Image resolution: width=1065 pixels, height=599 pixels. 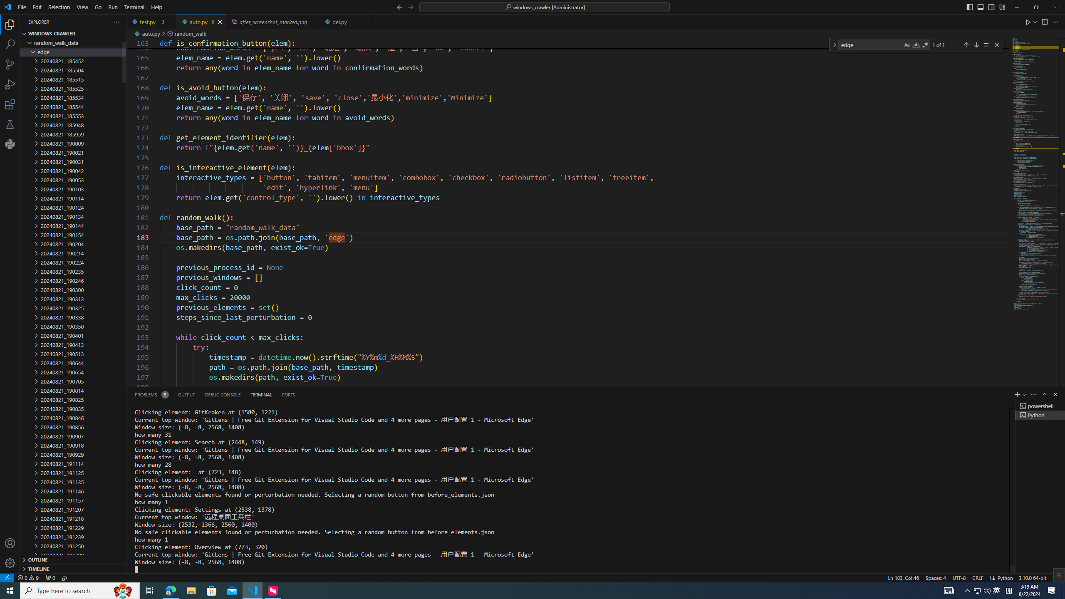 I want to click on Editor actions, so click(x=1043, y=22).